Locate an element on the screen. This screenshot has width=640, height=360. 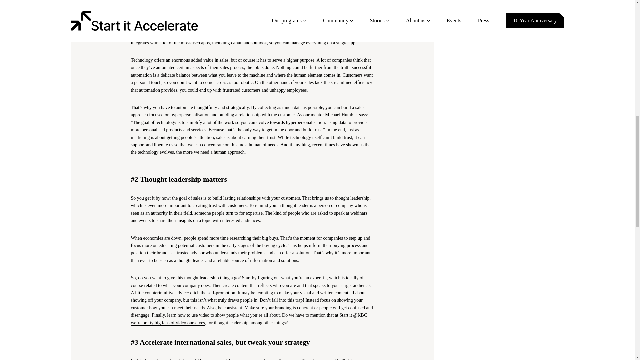
writes is located at coordinates (308, 20).